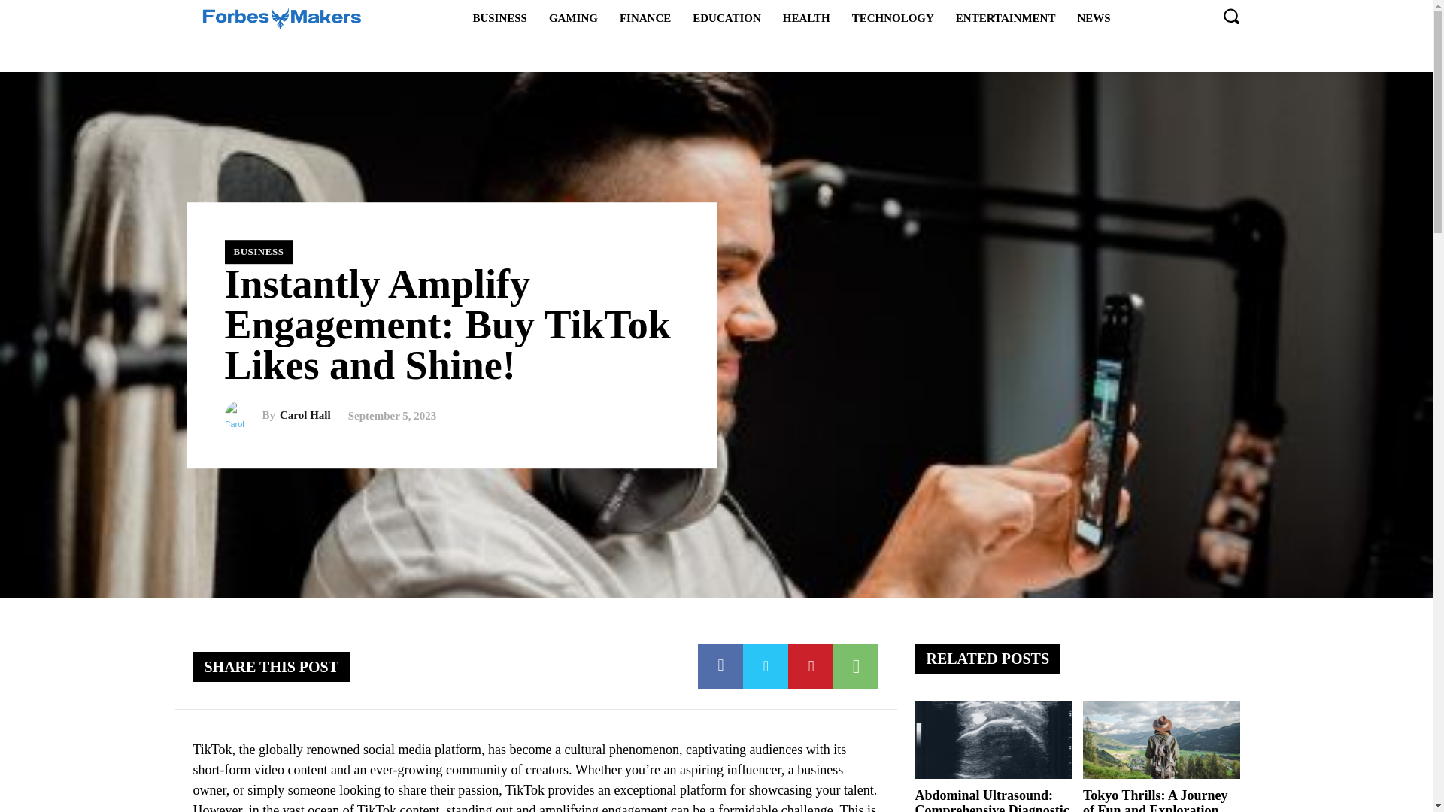  What do you see at coordinates (242, 416) in the screenshot?
I see `Carol Hall` at bounding box center [242, 416].